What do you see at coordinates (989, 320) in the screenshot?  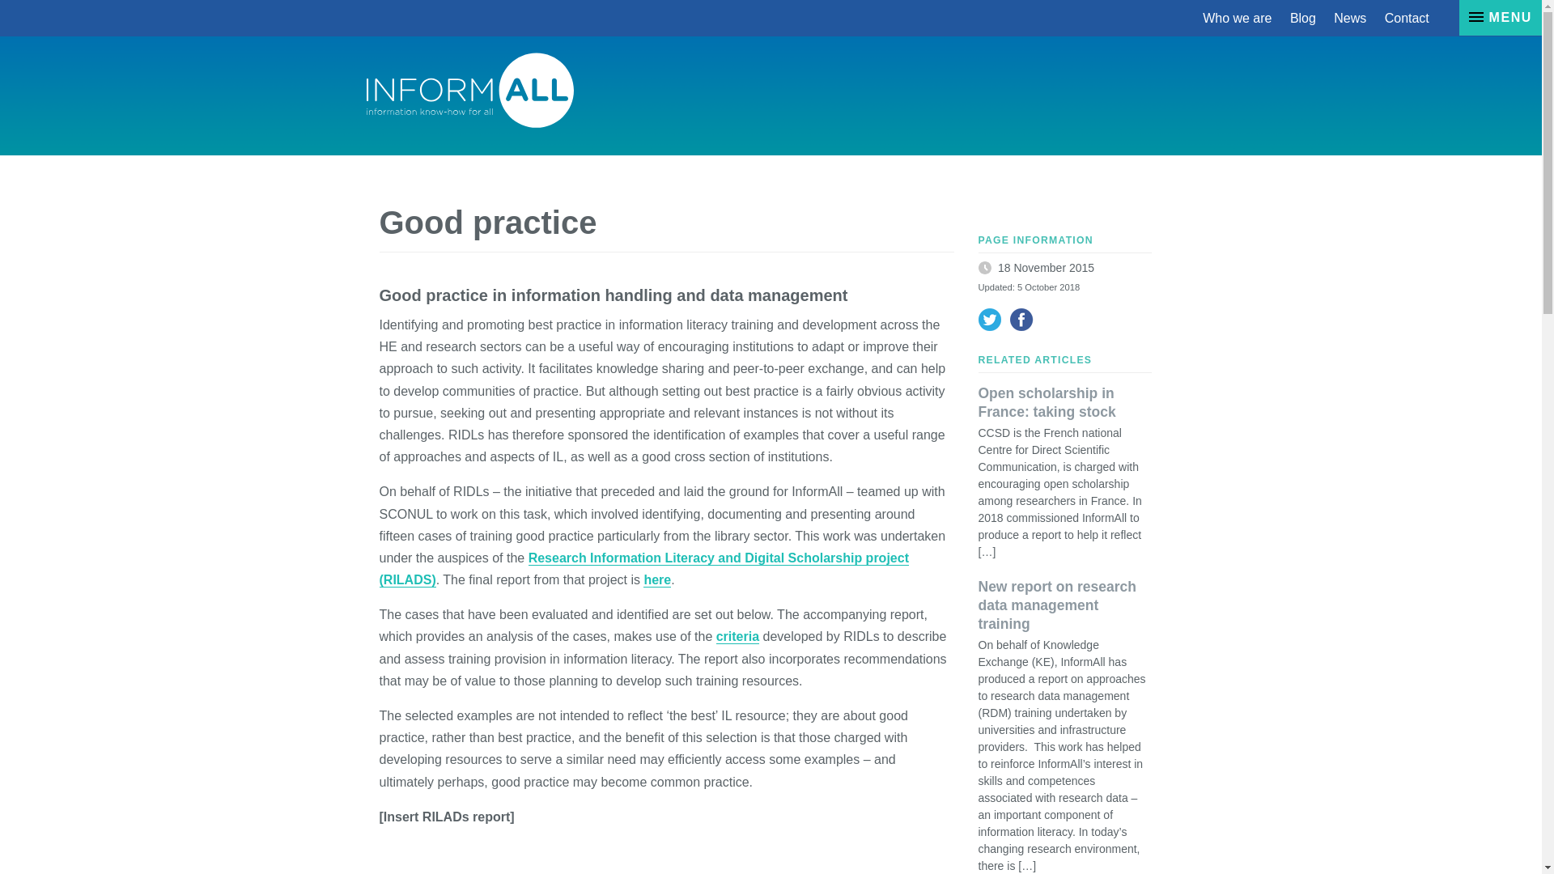 I see `Tweet: Good practice` at bounding box center [989, 320].